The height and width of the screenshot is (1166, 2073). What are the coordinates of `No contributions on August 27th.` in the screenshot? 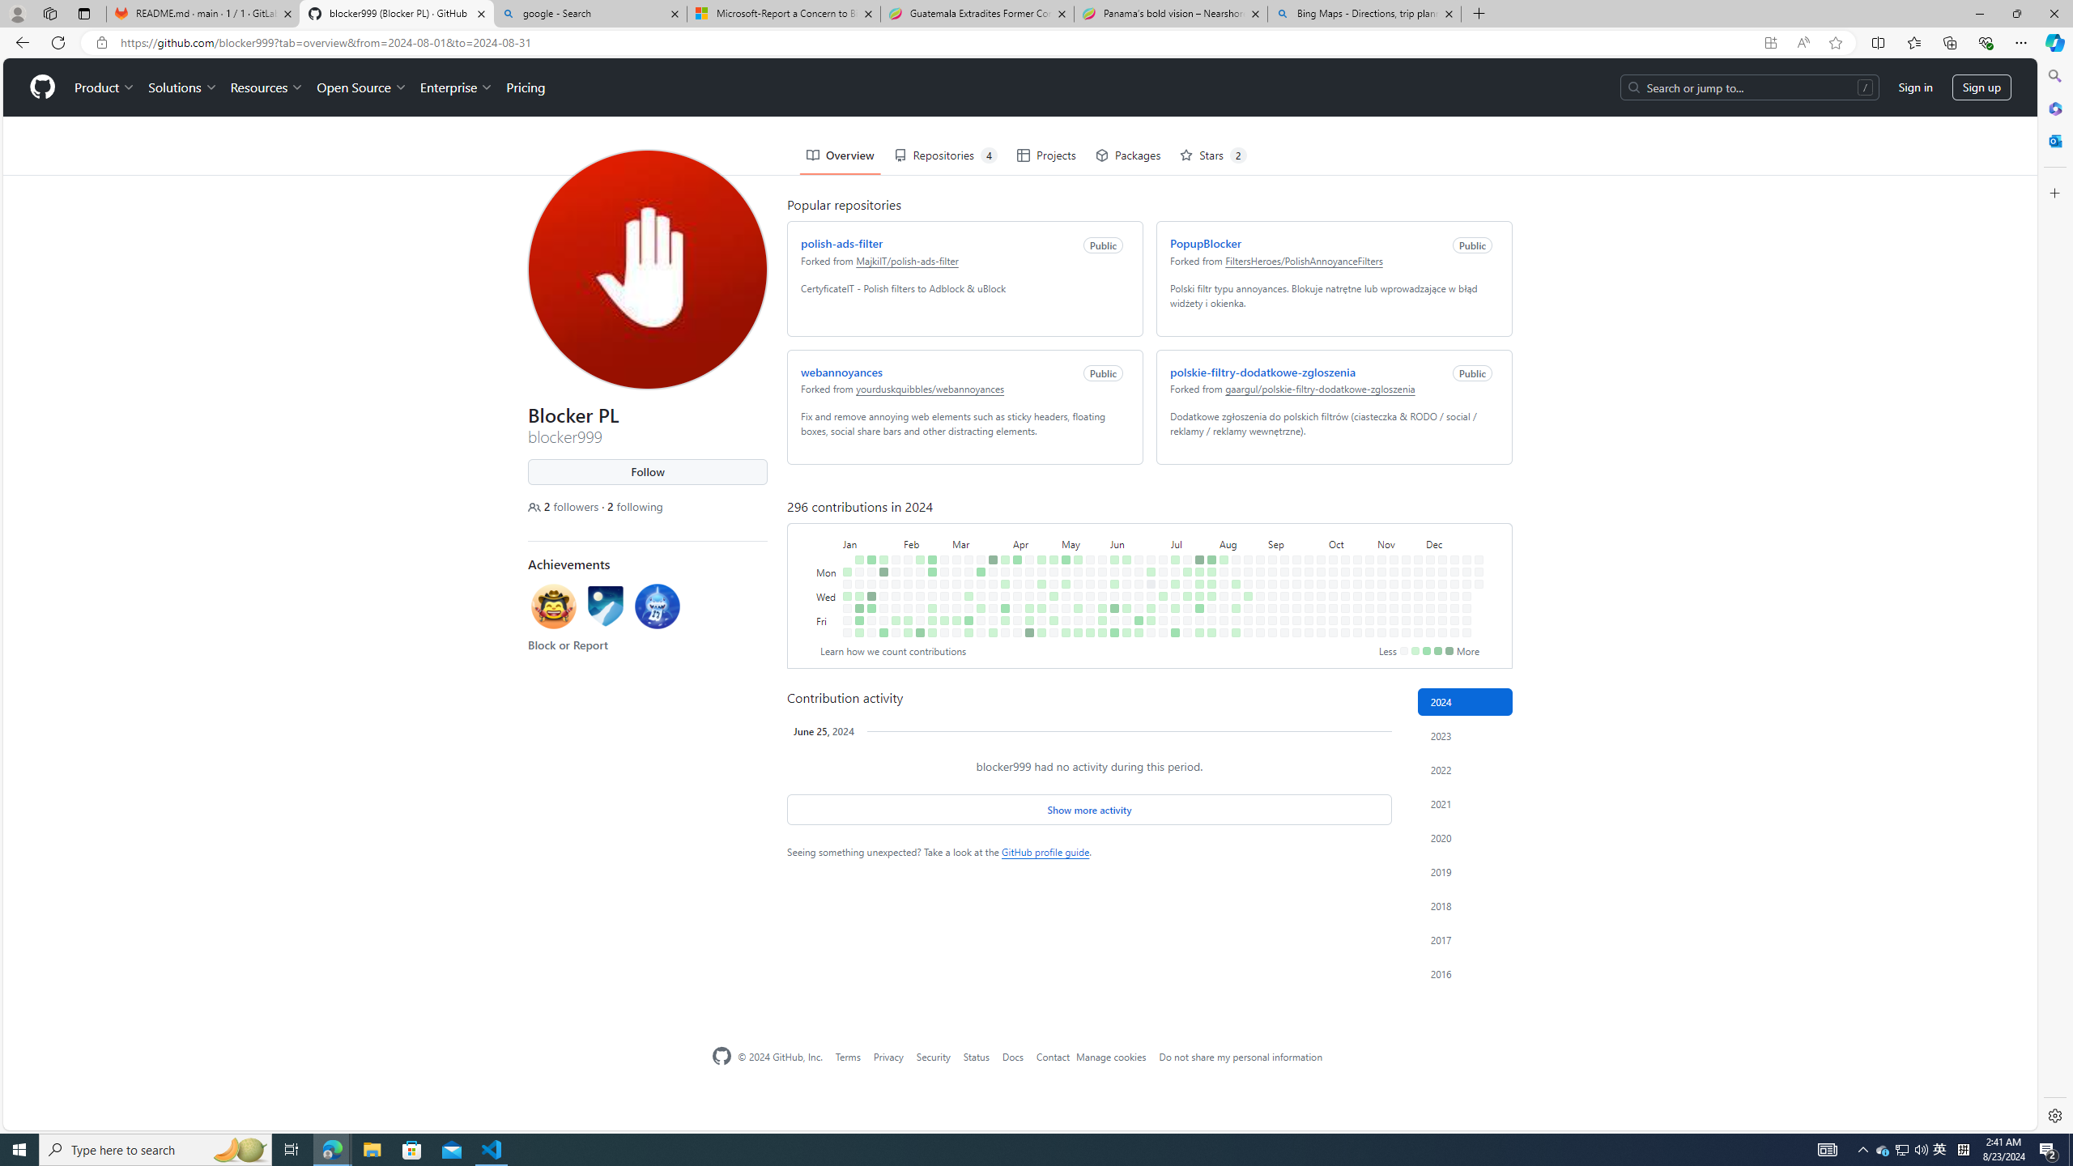 It's located at (1257, 526).